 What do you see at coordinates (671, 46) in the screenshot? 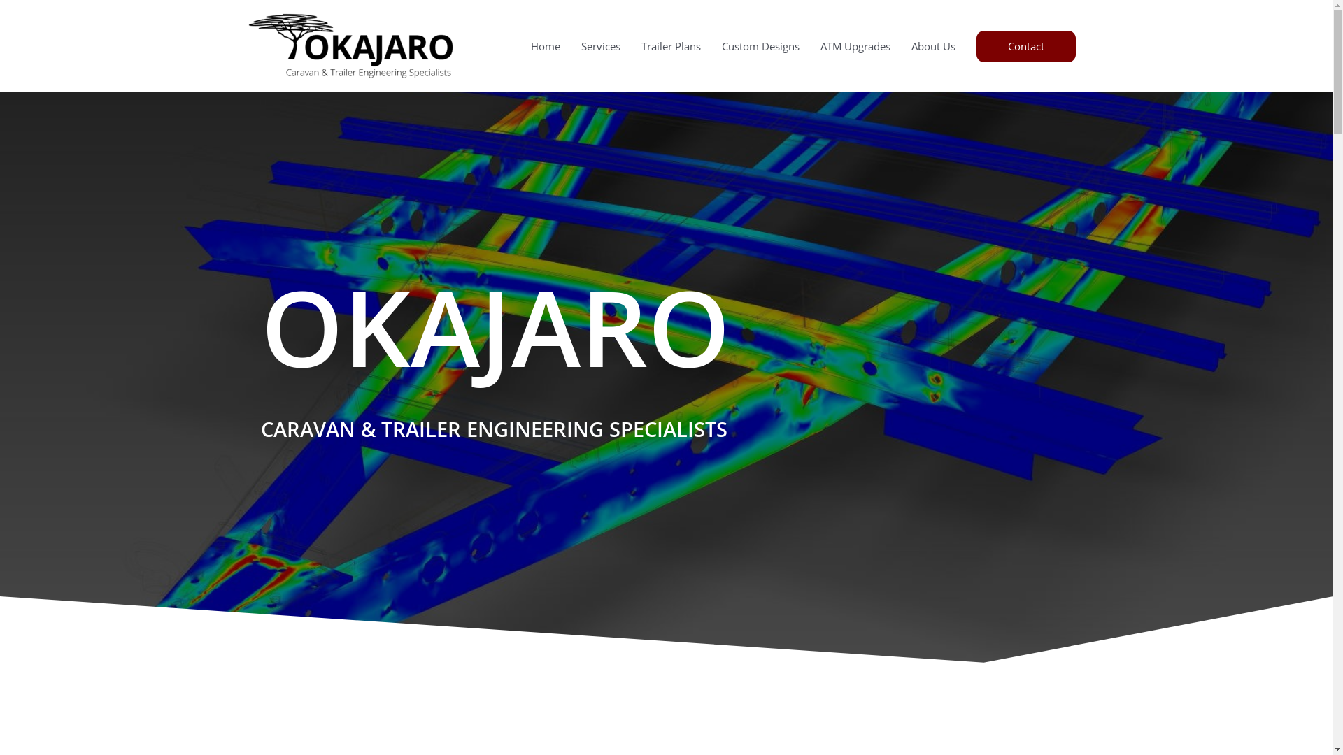
I see `Trailer Plans` at bounding box center [671, 46].